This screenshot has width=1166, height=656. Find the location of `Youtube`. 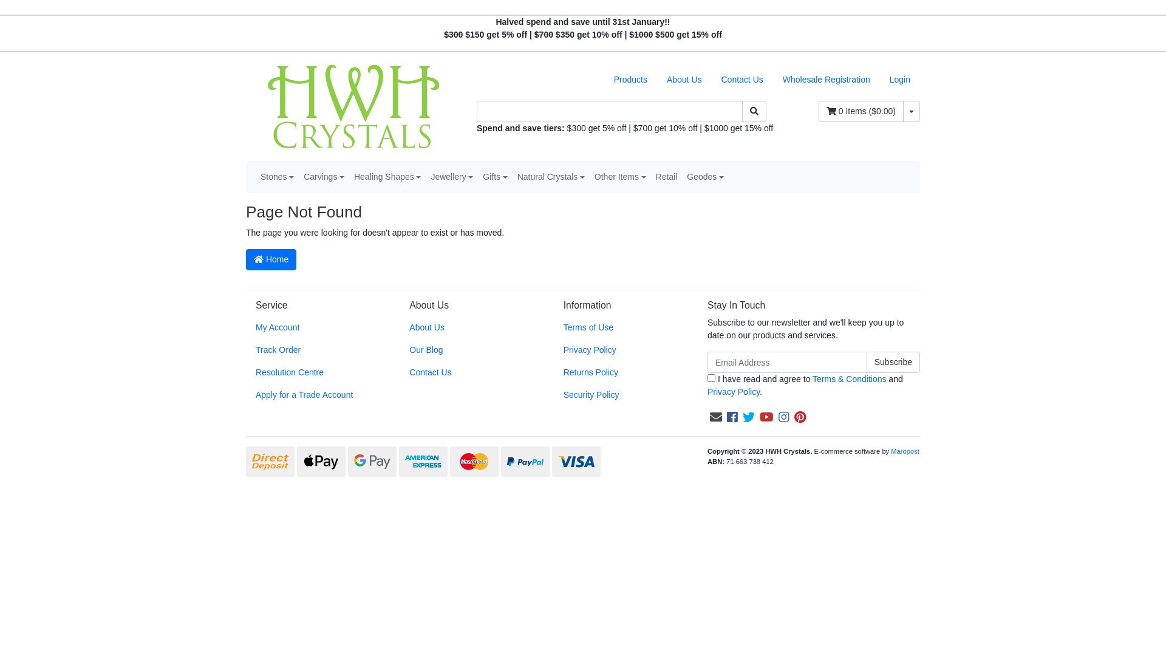

Youtube is located at coordinates (766, 417).